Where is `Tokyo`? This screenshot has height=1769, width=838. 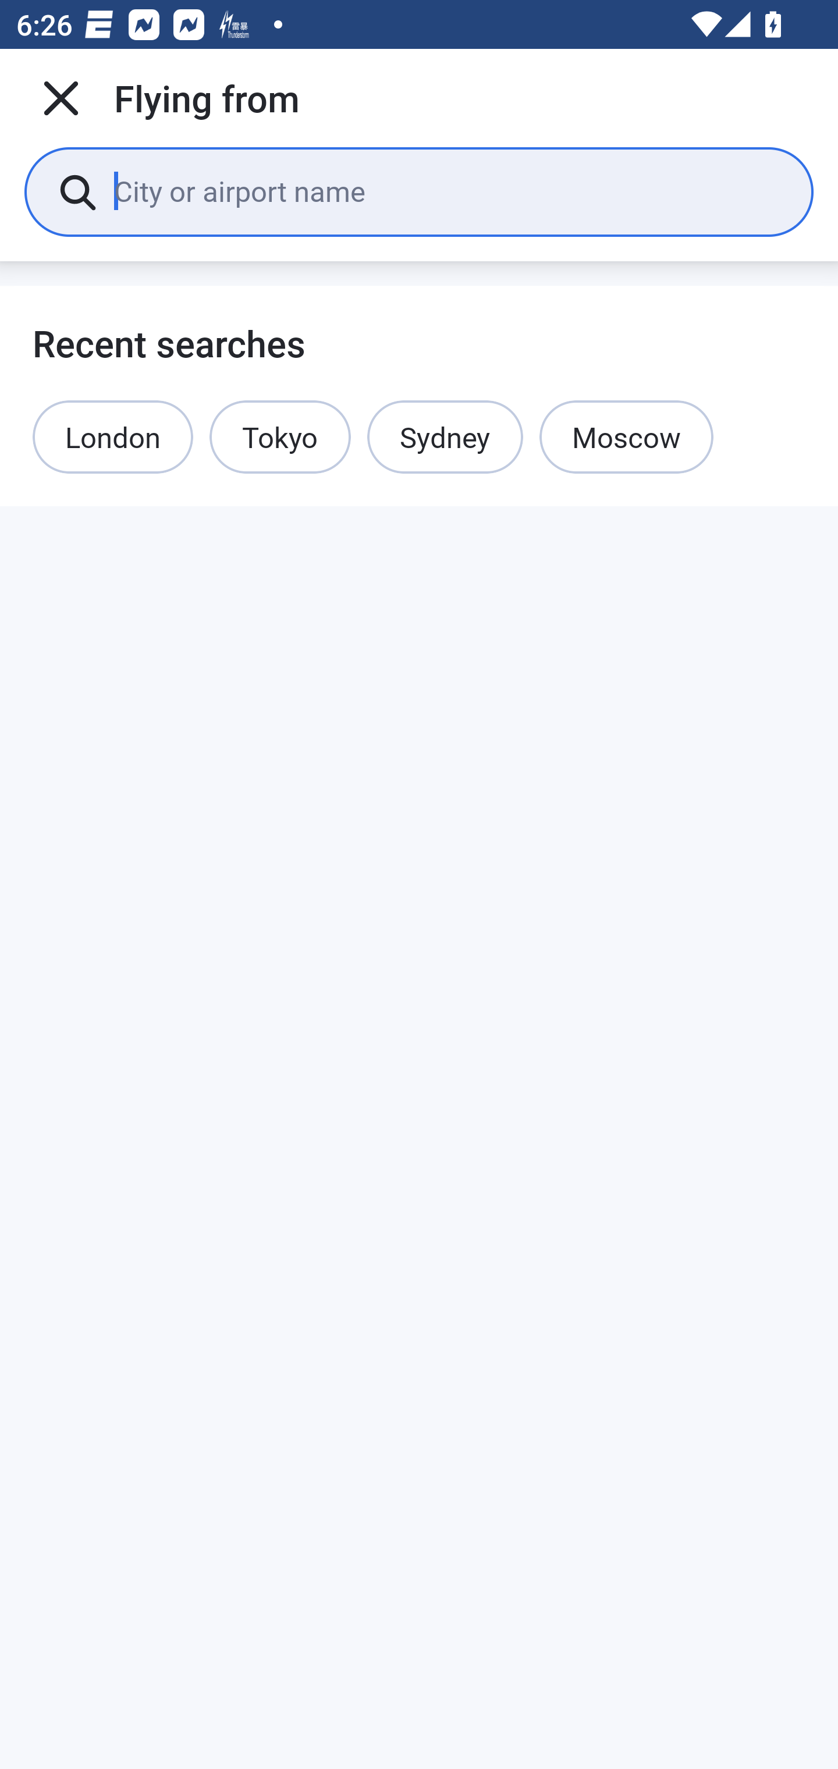 Tokyo is located at coordinates (280, 436).